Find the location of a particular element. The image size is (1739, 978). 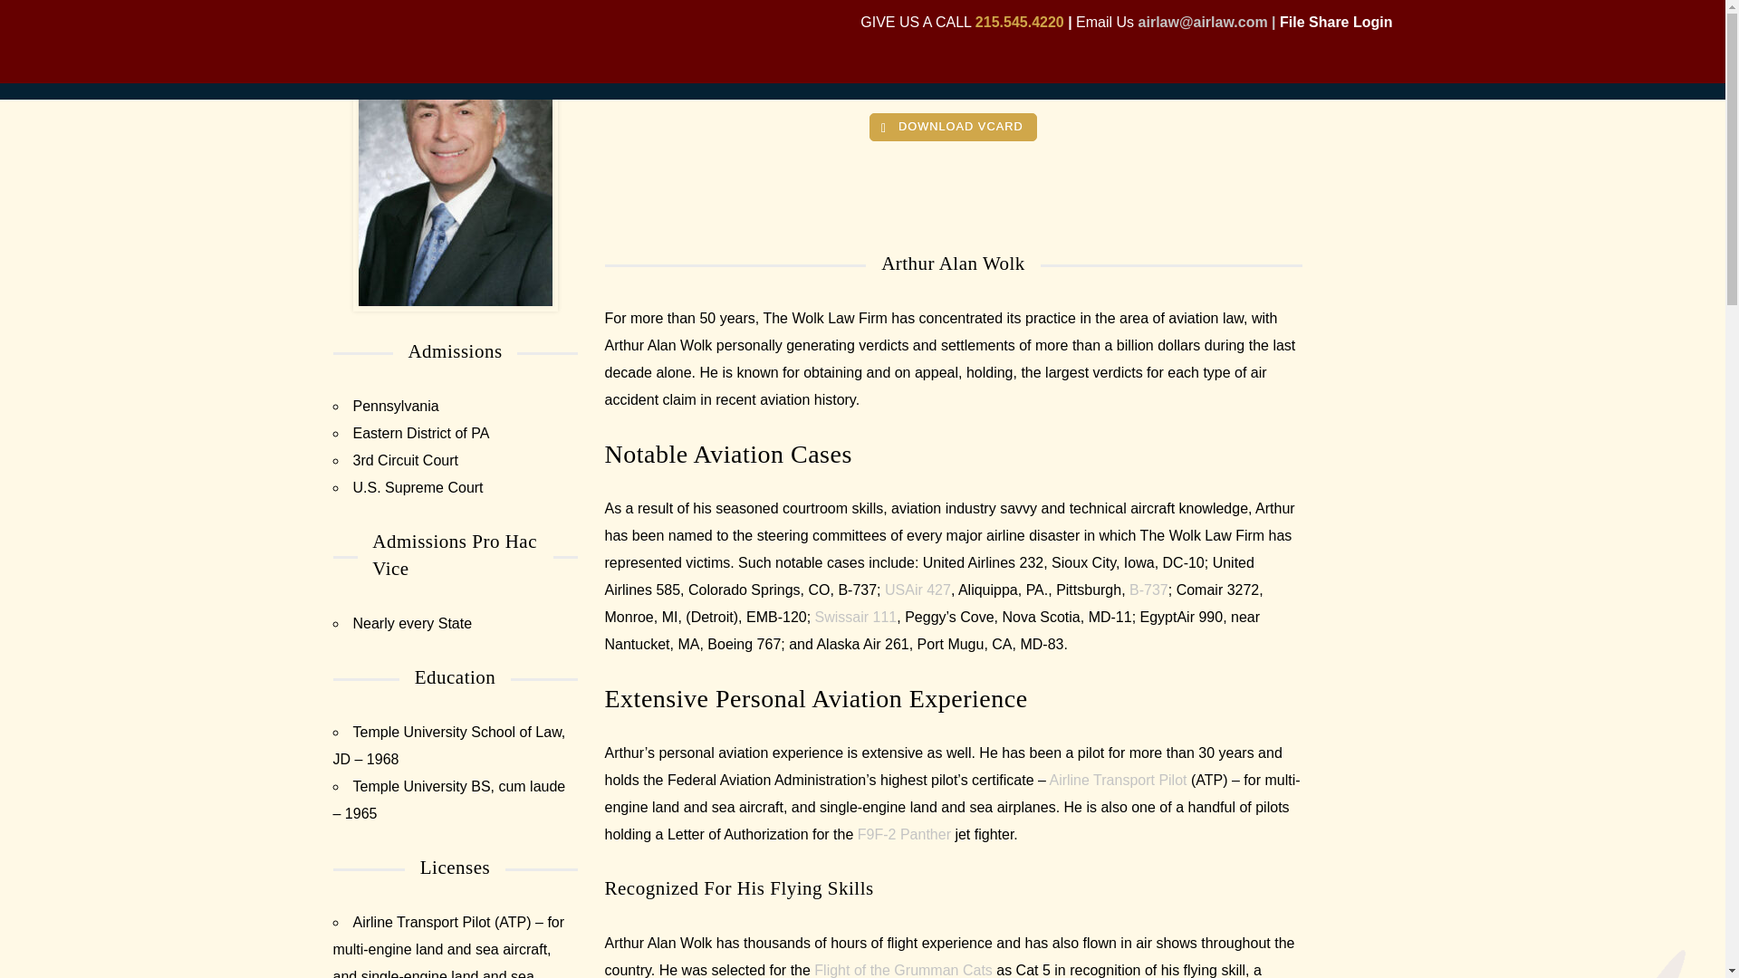

Swissair 111 is located at coordinates (856, 617).